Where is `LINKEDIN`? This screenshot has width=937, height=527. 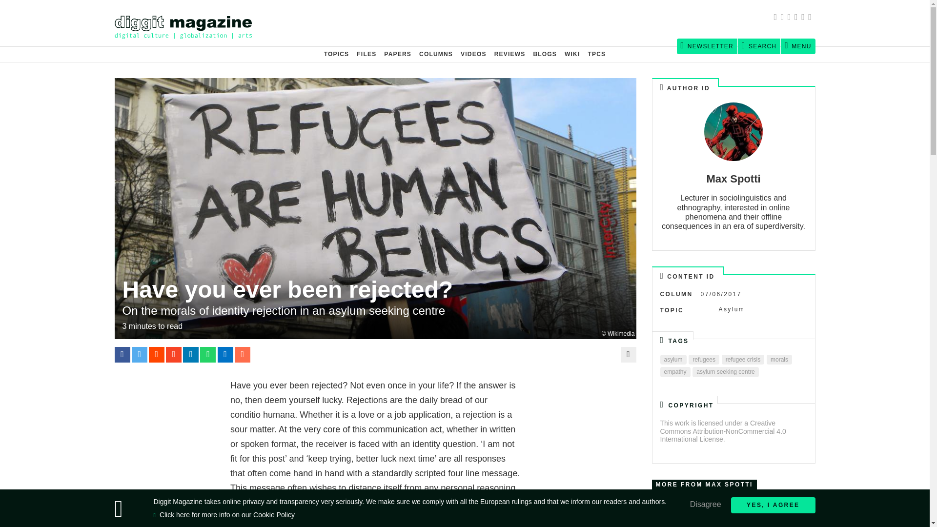
LINKEDIN is located at coordinates (804, 18).